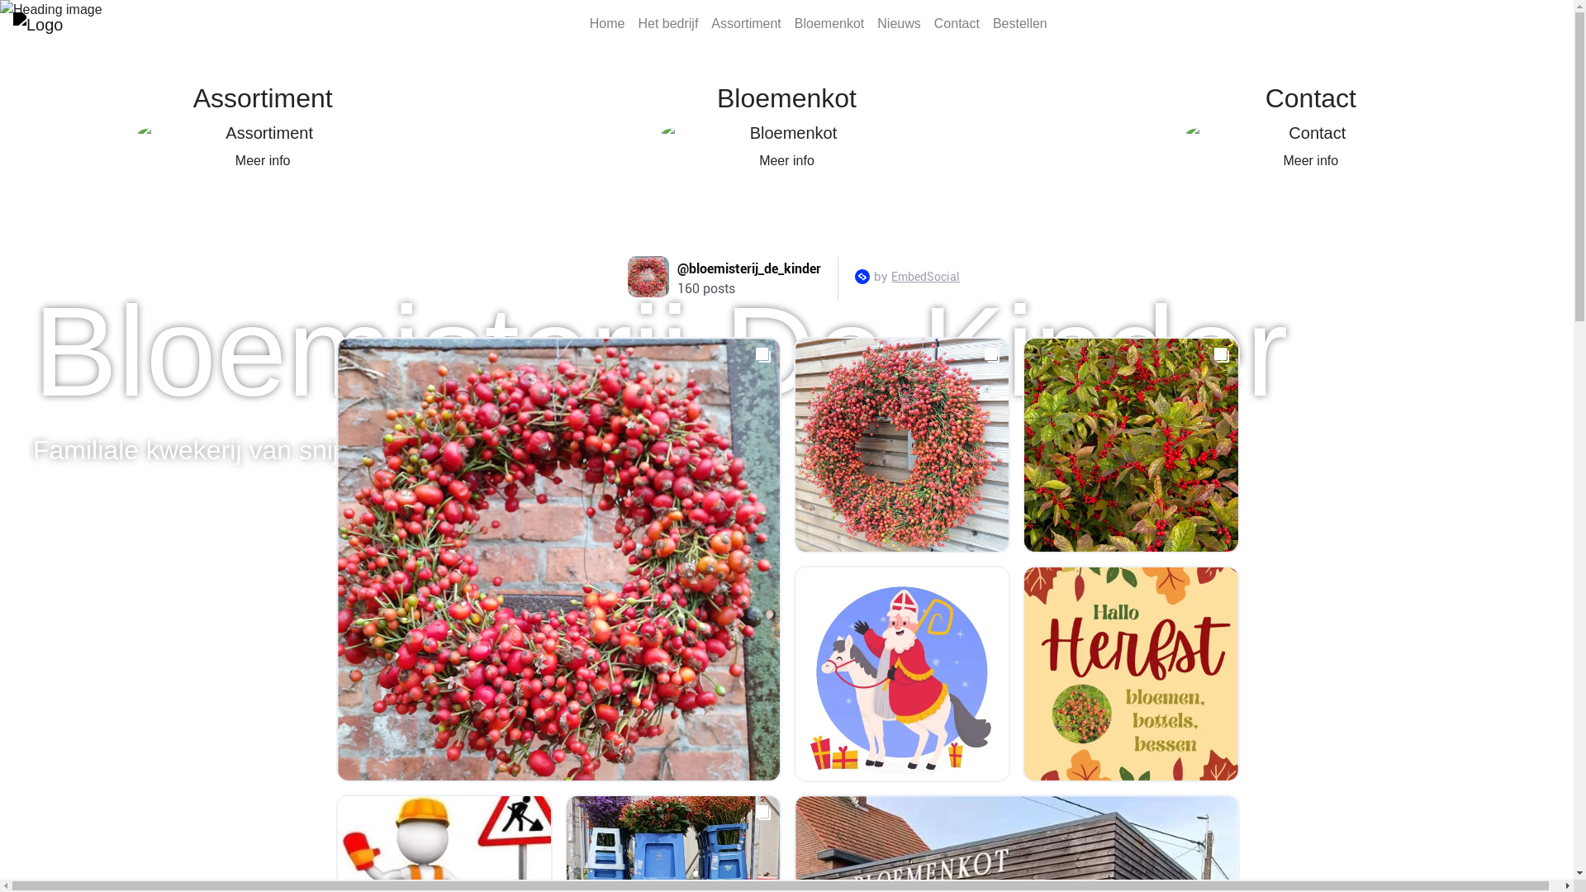 Image resolution: width=1586 pixels, height=892 pixels. What do you see at coordinates (746, 24) in the screenshot?
I see `Assortiment` at bounding box center [746, 24].